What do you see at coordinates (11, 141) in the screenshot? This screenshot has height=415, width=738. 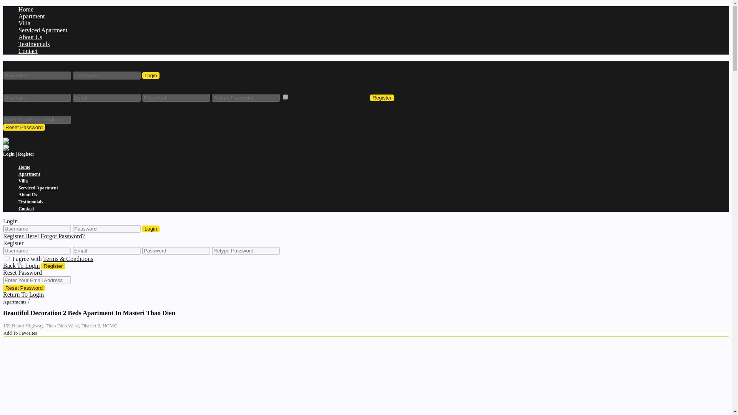 I see `Discover a place you will love in HCMC` at bounding box center [11, 141].